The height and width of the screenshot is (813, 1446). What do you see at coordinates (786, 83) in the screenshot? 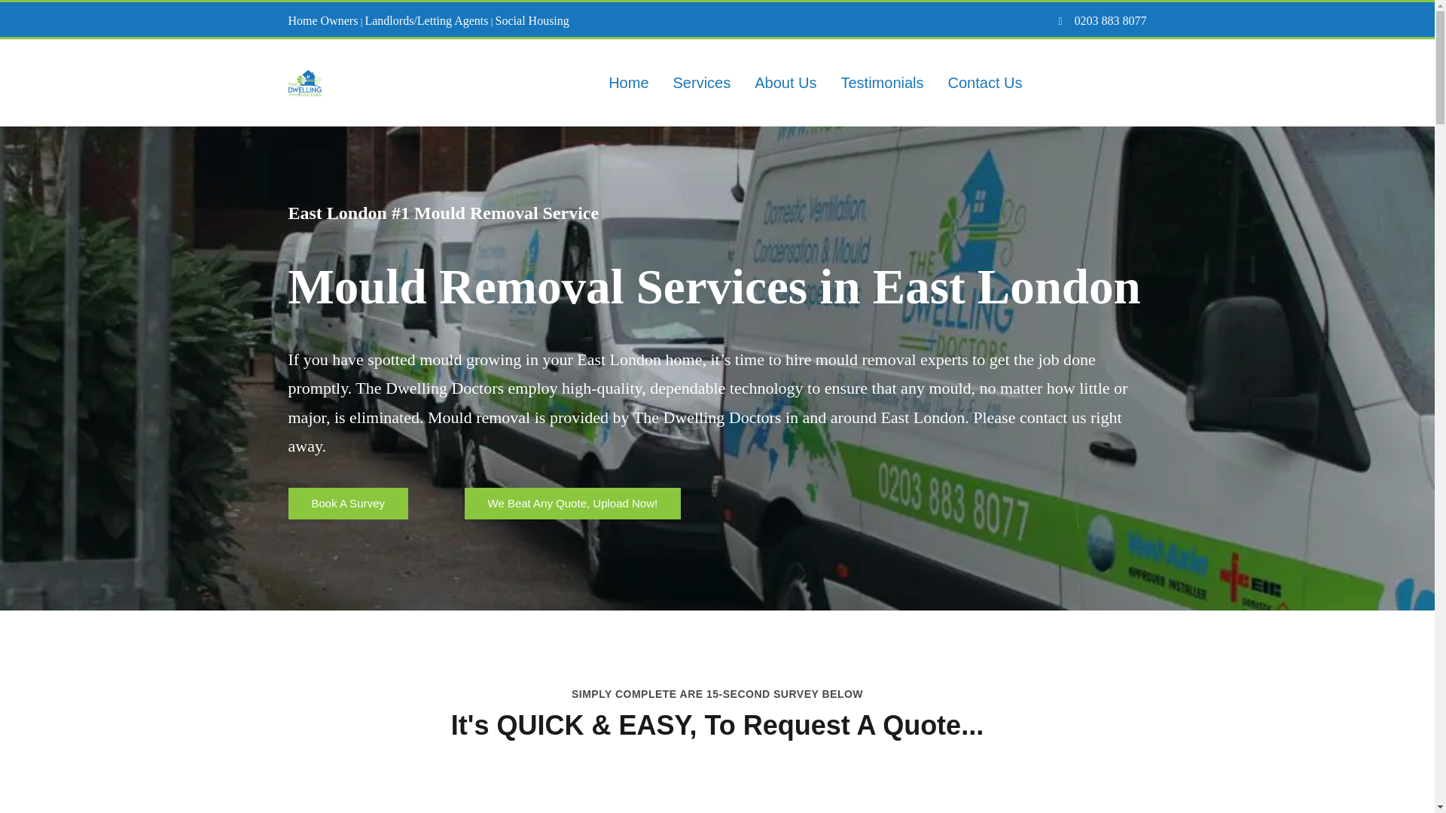
I see `About Us` at bounding box center [786, 83].